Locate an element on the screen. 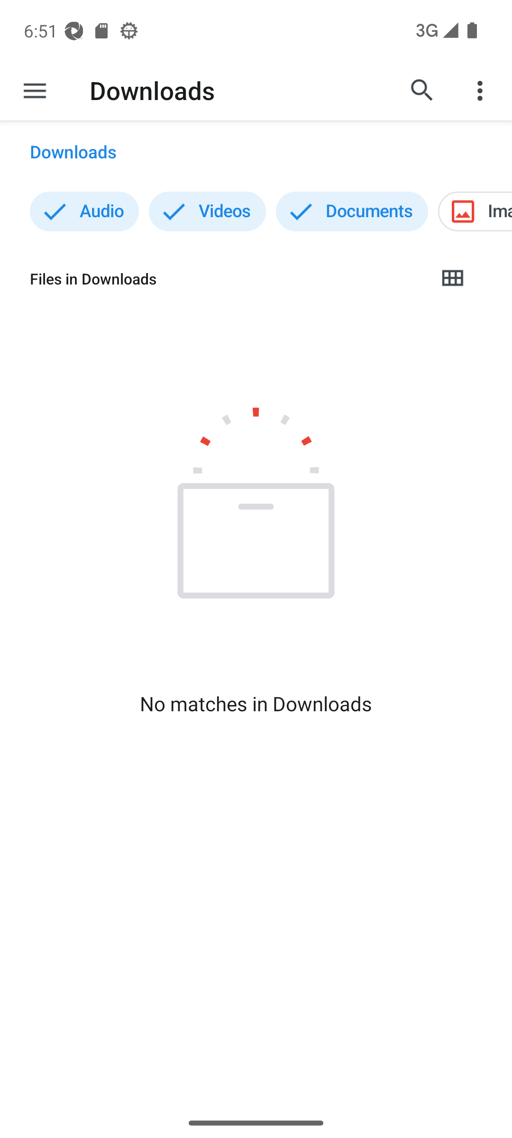 Image resolution: width=512 pixels, height=1138 pixels. Search is located at coordinates (422, 90).